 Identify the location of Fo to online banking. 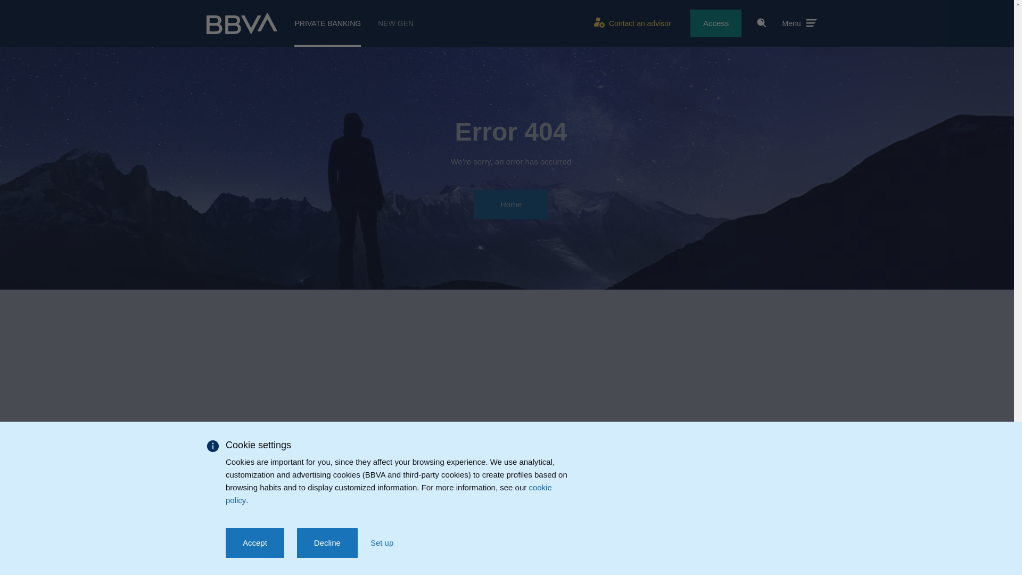
(716, 23).